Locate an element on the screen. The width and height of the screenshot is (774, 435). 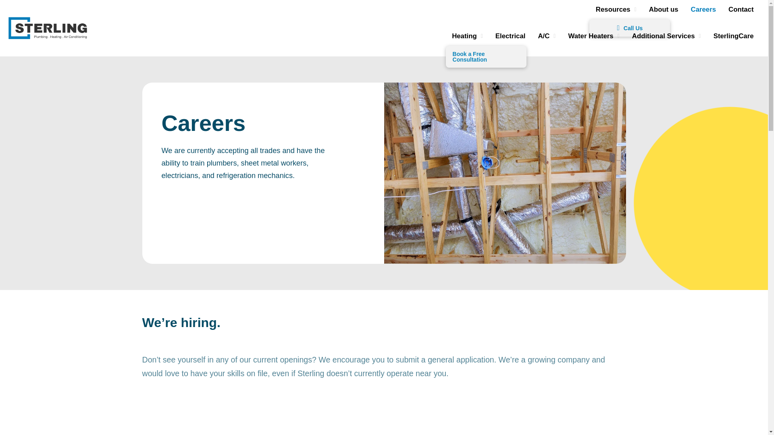
Electrical is located at coordinates (510, 36).